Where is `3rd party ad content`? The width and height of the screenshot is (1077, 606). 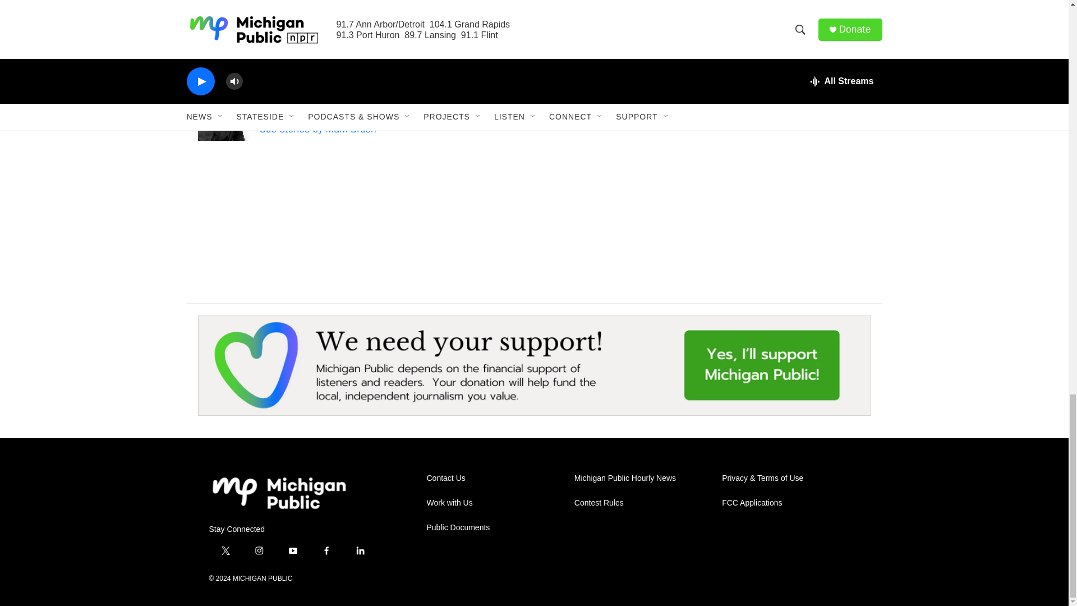
3rd party ad content is located at coordinates (786, 47).